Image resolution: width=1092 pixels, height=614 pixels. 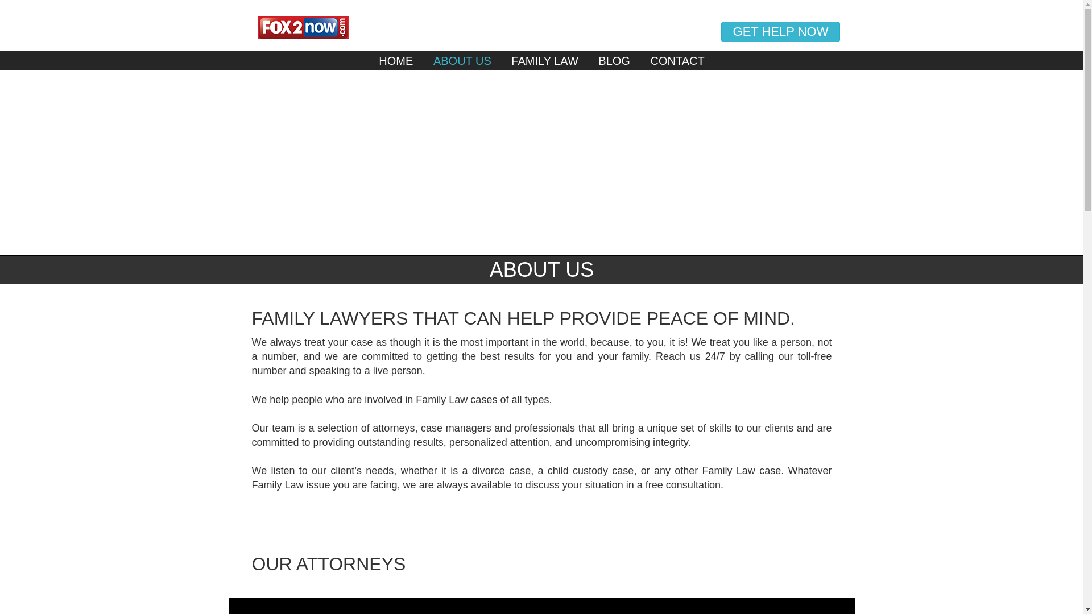 What do you see at coordinates (614, 60) in the screenshot?
I see `BLOG` at bounding box center [614, 60].